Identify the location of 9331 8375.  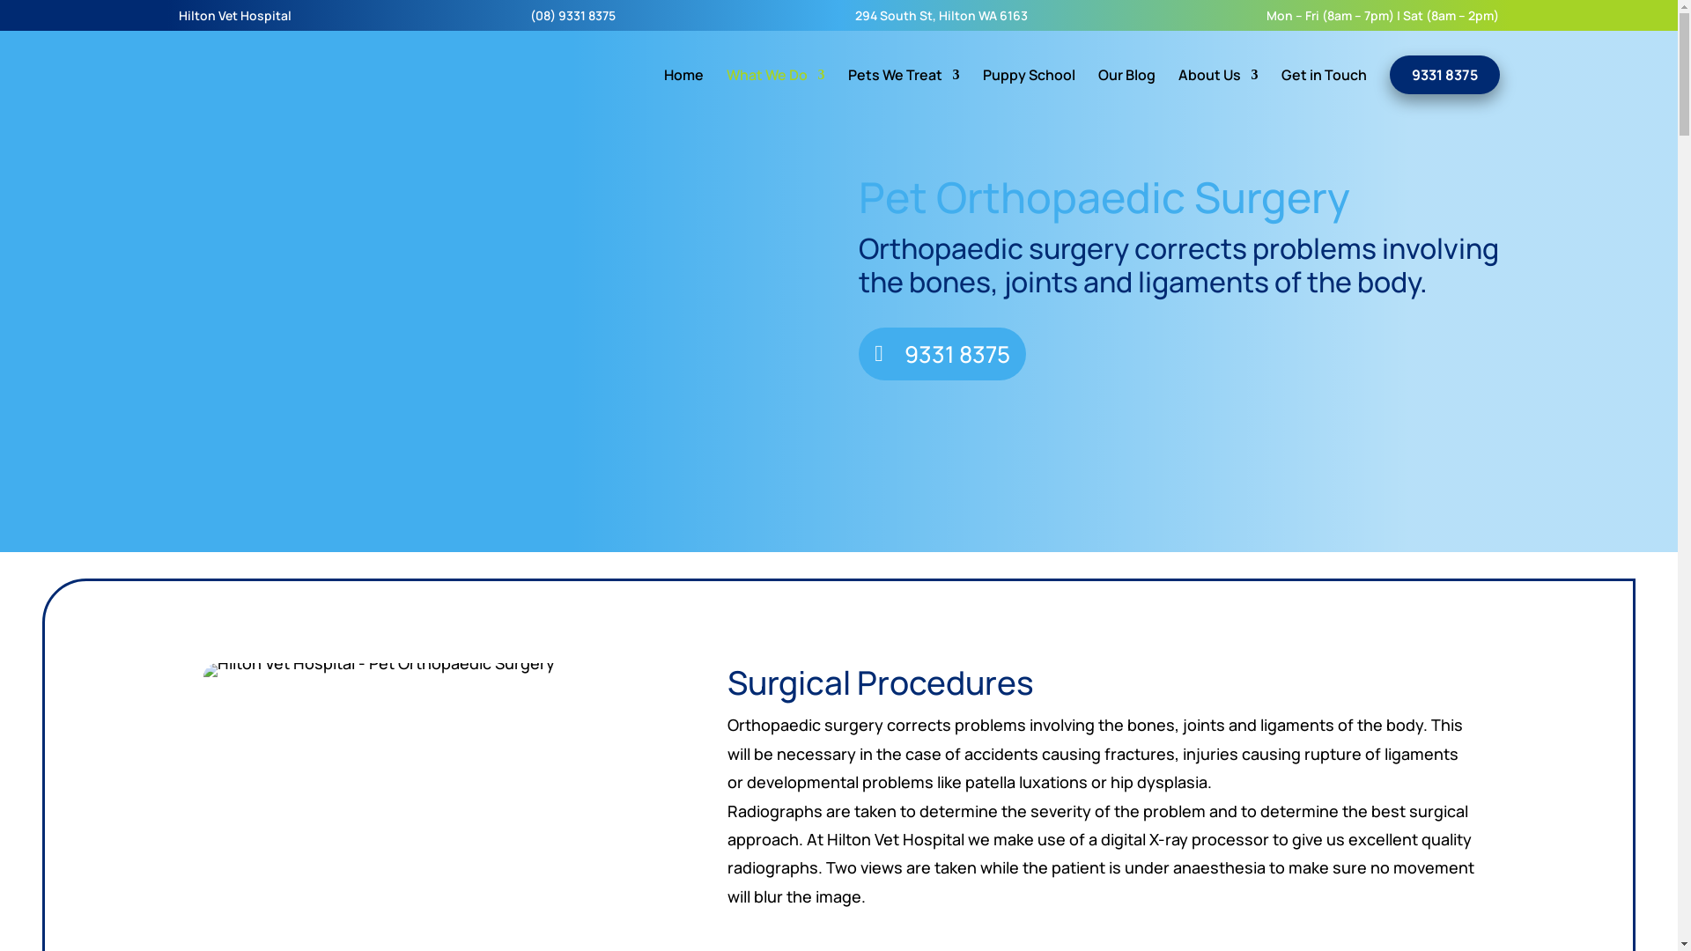
(1444, 75).